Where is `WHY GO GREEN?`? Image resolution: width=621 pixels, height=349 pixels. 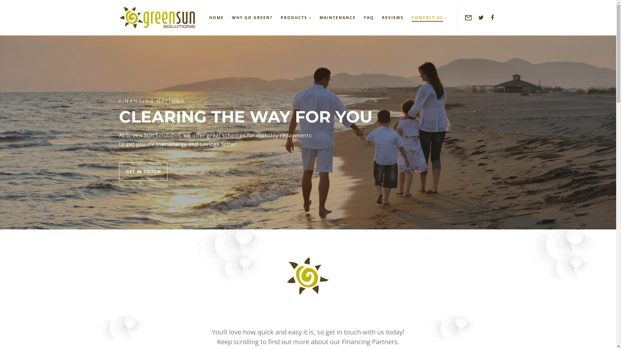 WHY GO GREEN? is located at coordinates (248, 18).